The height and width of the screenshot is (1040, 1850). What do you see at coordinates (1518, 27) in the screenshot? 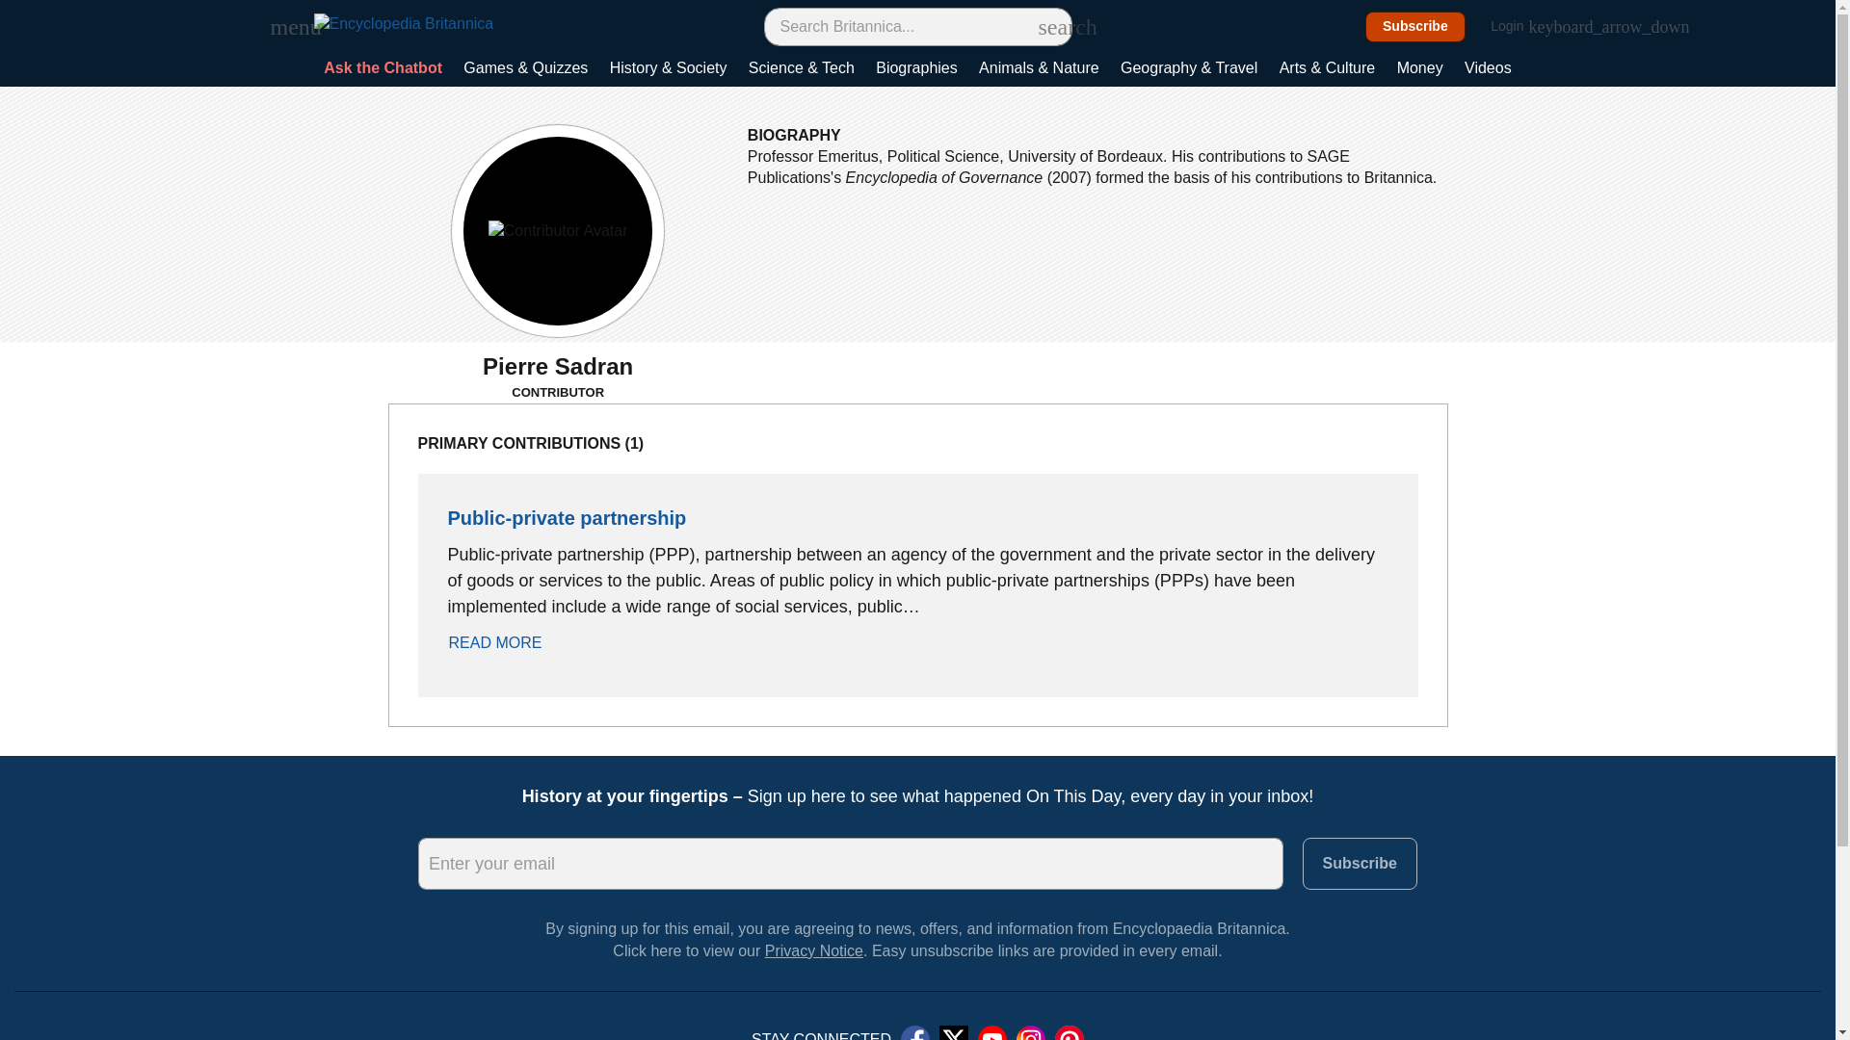
I see `Login` at bounding box center [1518, 27].